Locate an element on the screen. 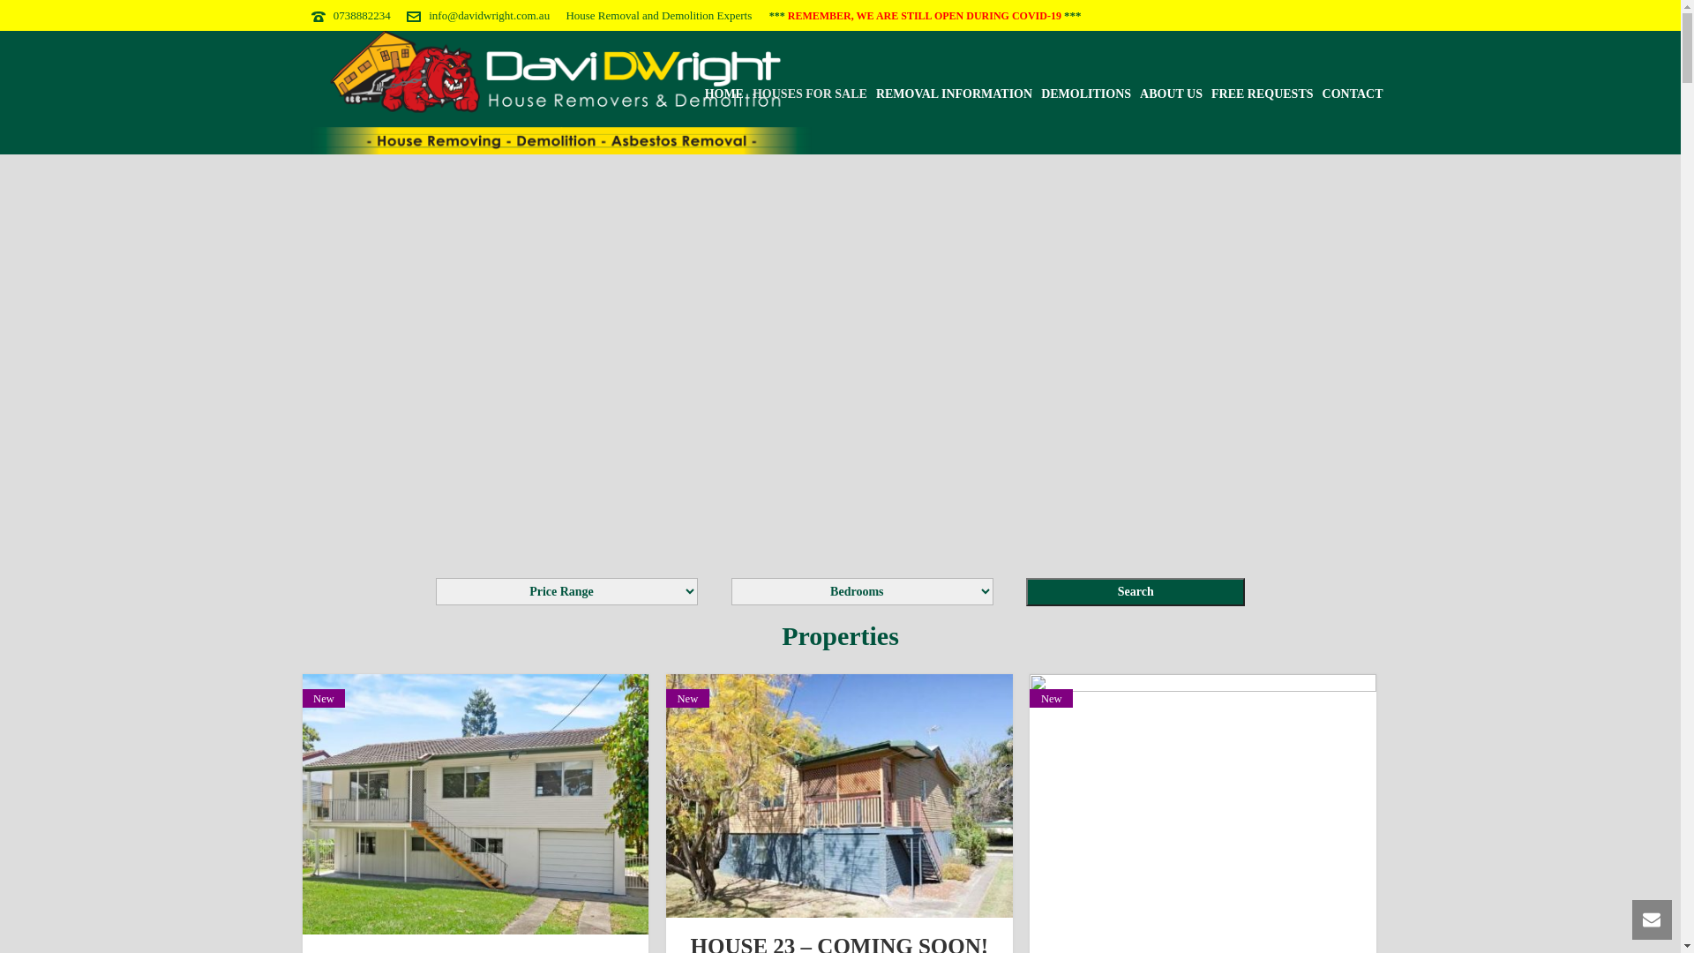  REMEMBER, WE ARE STILL OPEN DURING COVID-19 is located at coordinates (926, 16).